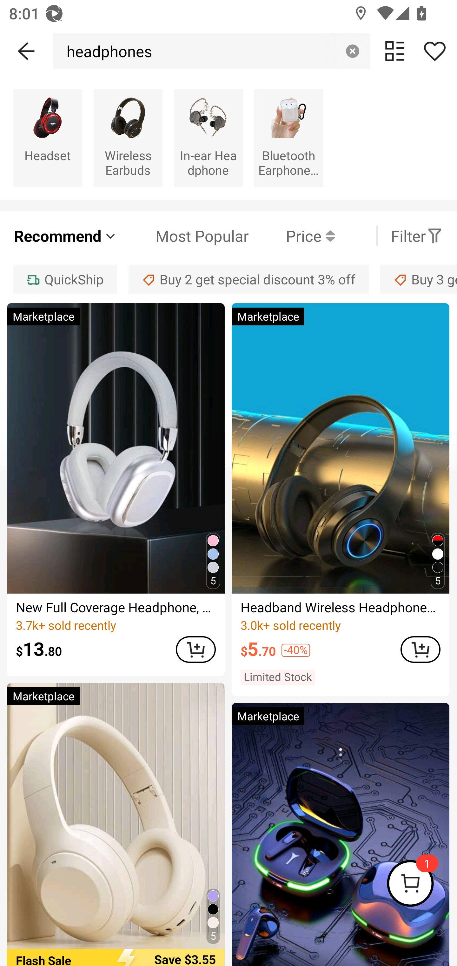 This screenshot has width=457, height=966. Describe the element at coordinates (65, 280) in the screenshot. I see `QuickShip` at that location.